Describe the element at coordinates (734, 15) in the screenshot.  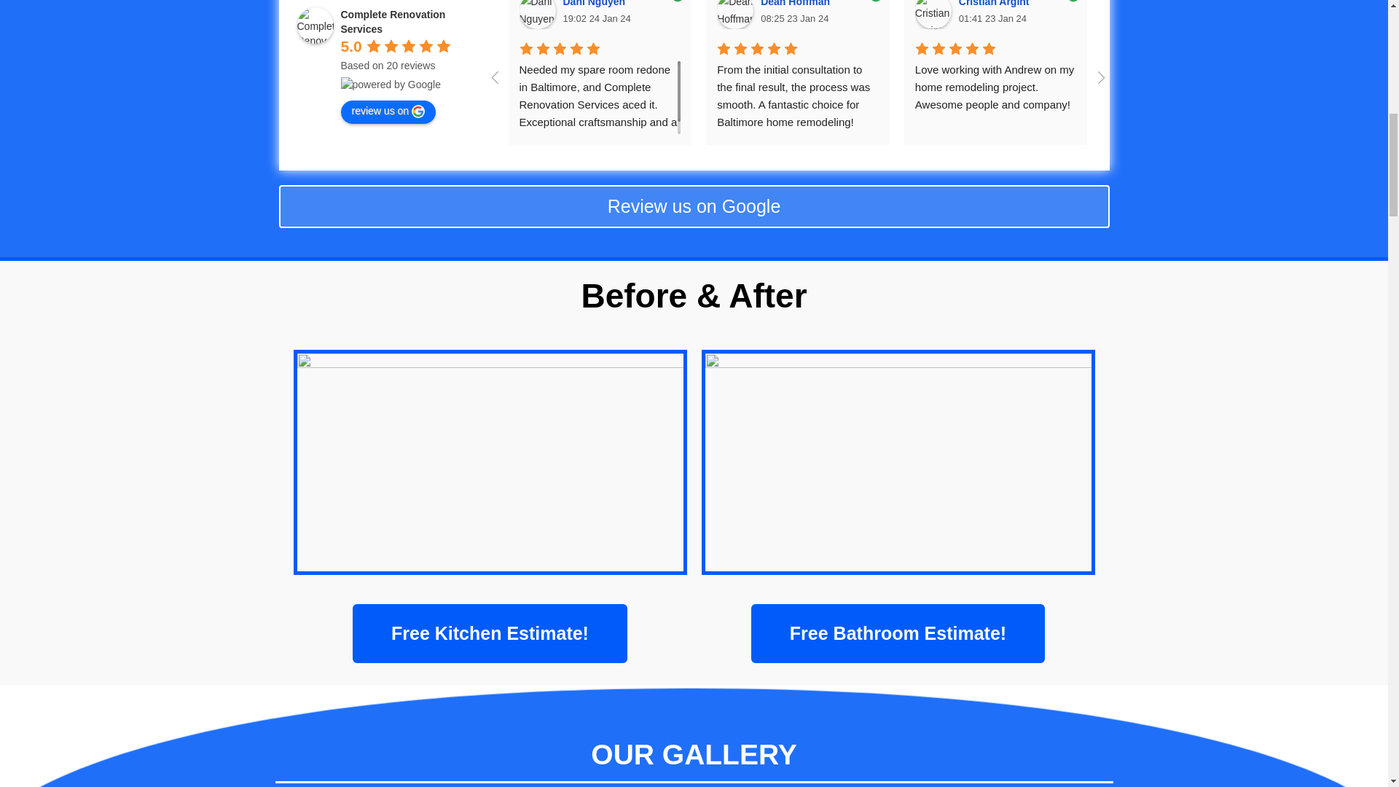
I see `Dean Hoffman` at that location.